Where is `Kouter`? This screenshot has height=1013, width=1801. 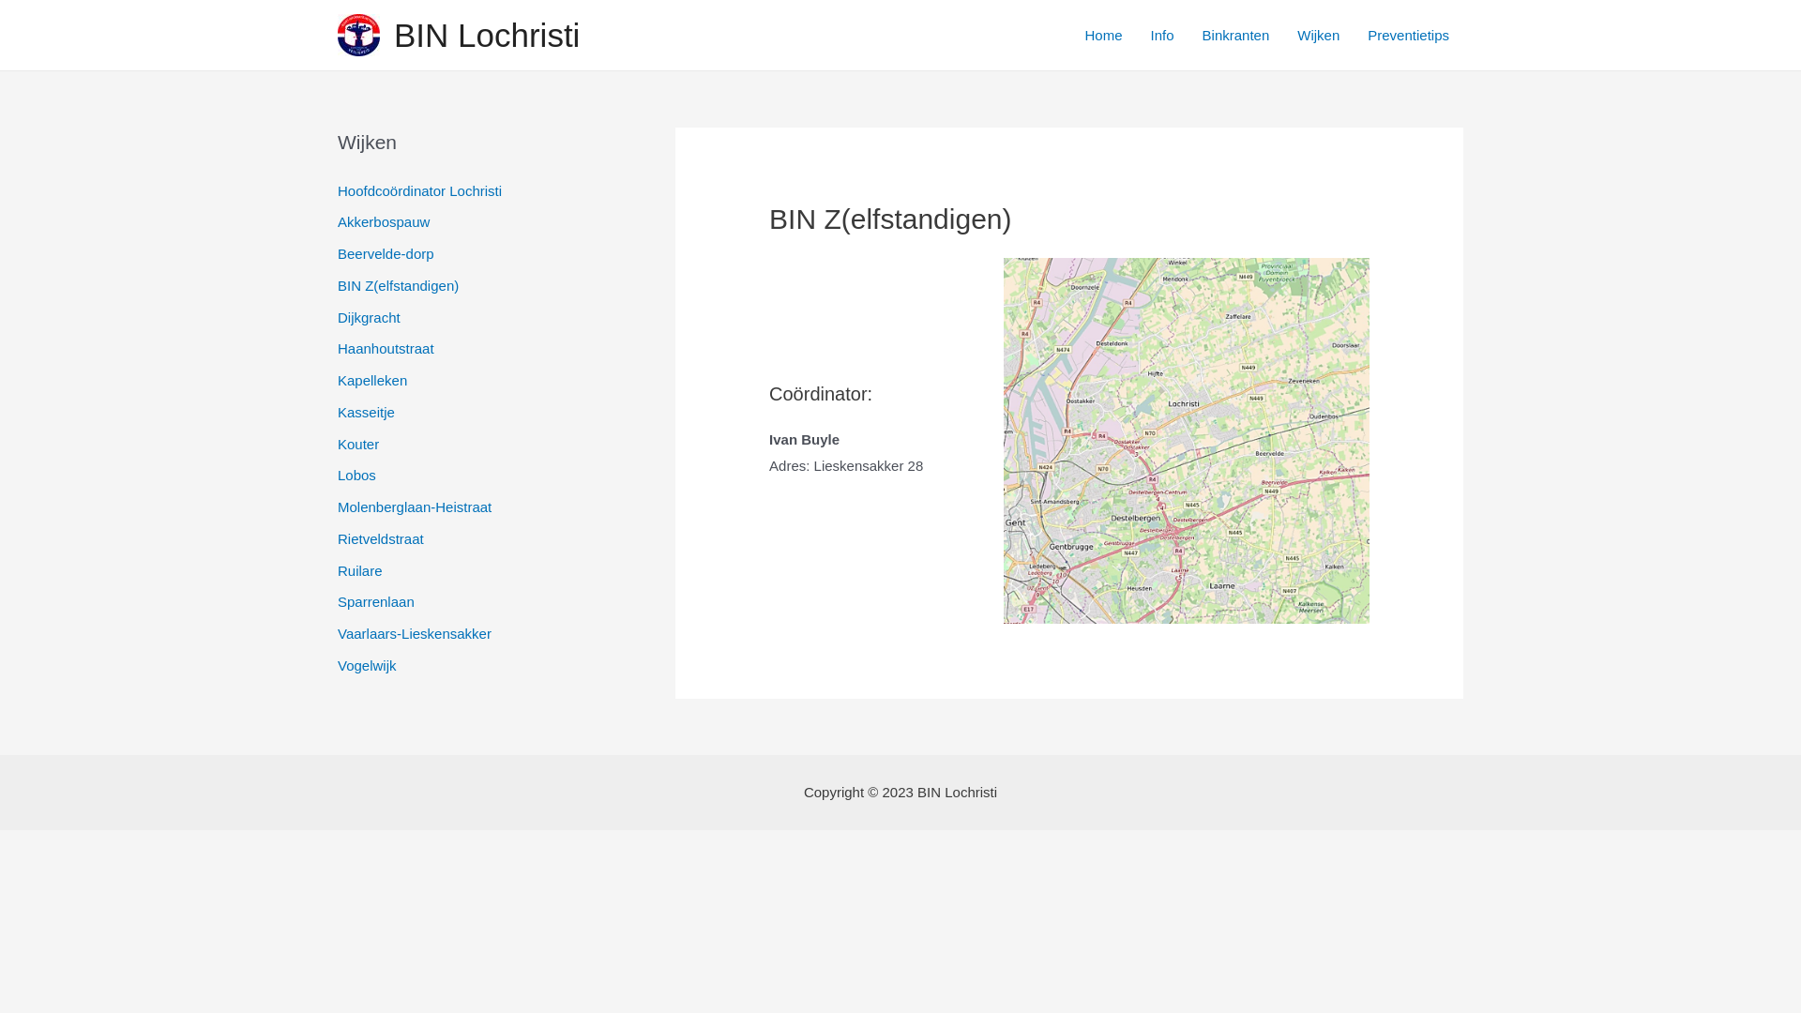
Kouter is located at coordinates (358, 443).